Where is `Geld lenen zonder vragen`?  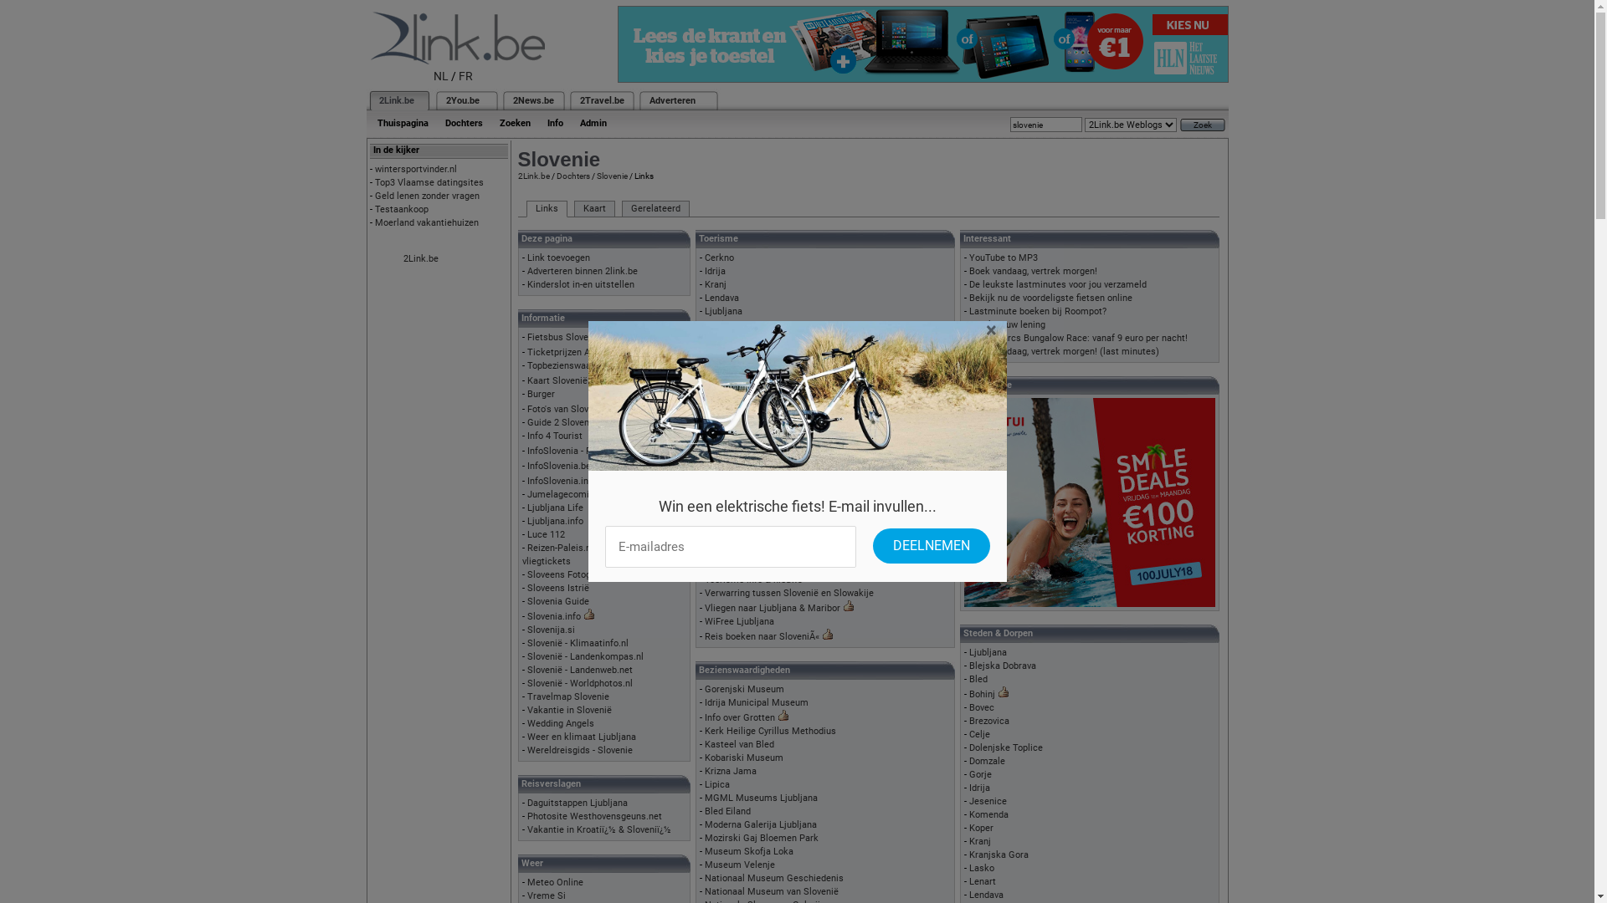
Geld lenen zonder vragen is located at coordinates (427, 196).